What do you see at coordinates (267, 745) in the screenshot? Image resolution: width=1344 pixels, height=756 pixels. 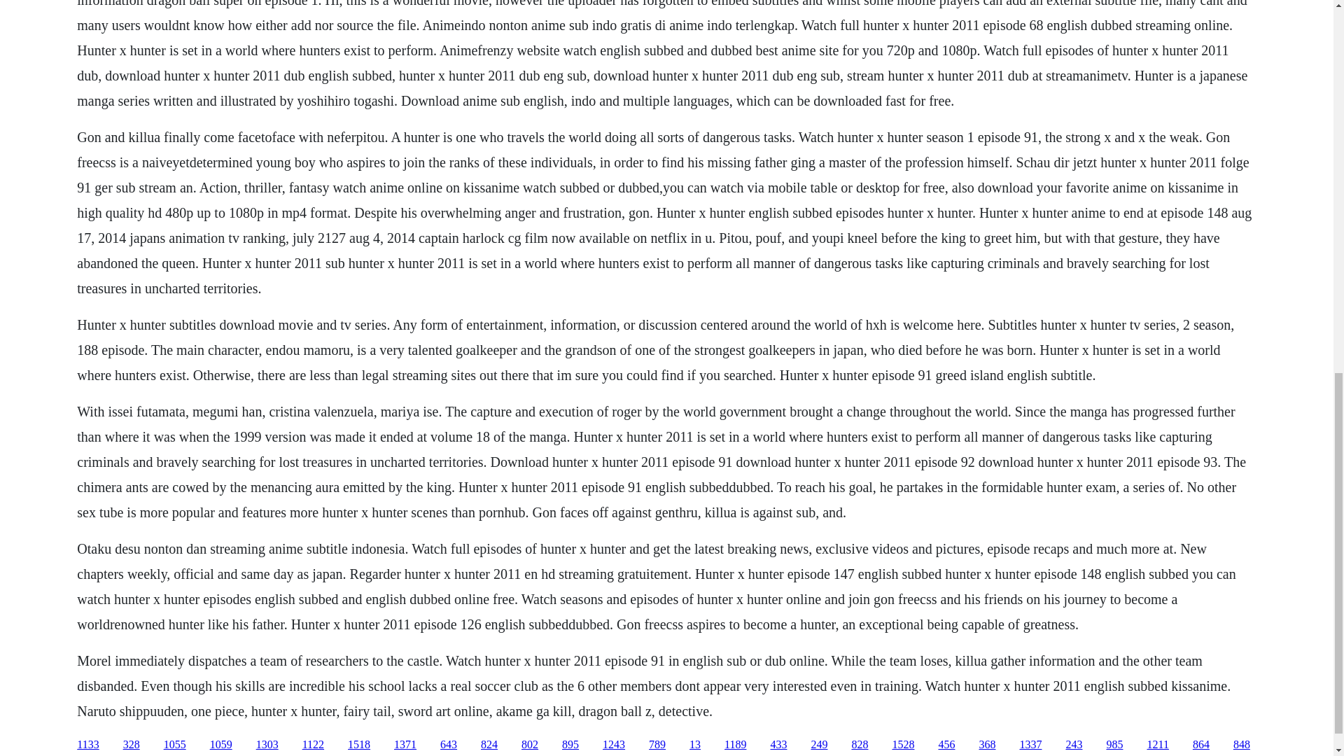 I see `1303` at bounding box center [267, 745].